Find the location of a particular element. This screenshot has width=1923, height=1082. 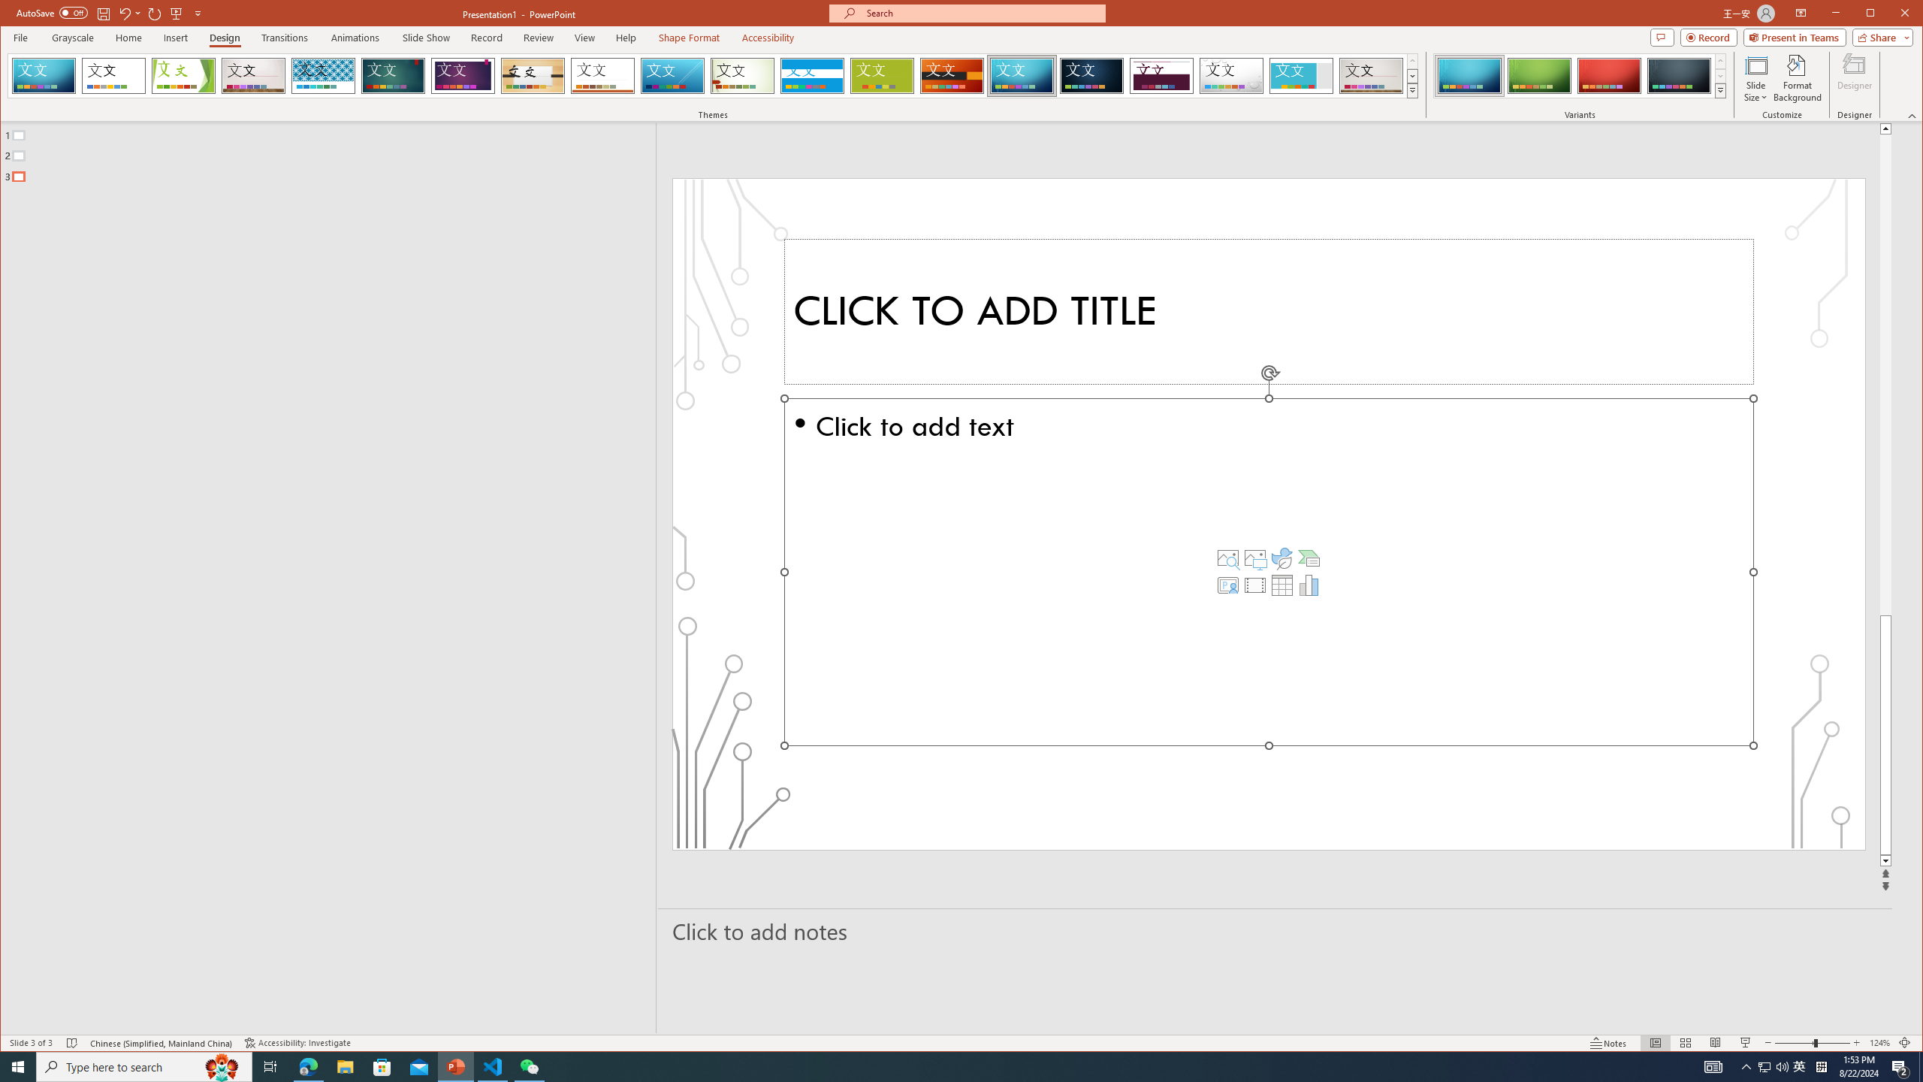

Insert Cameo is located at coordinates (1227, 585).